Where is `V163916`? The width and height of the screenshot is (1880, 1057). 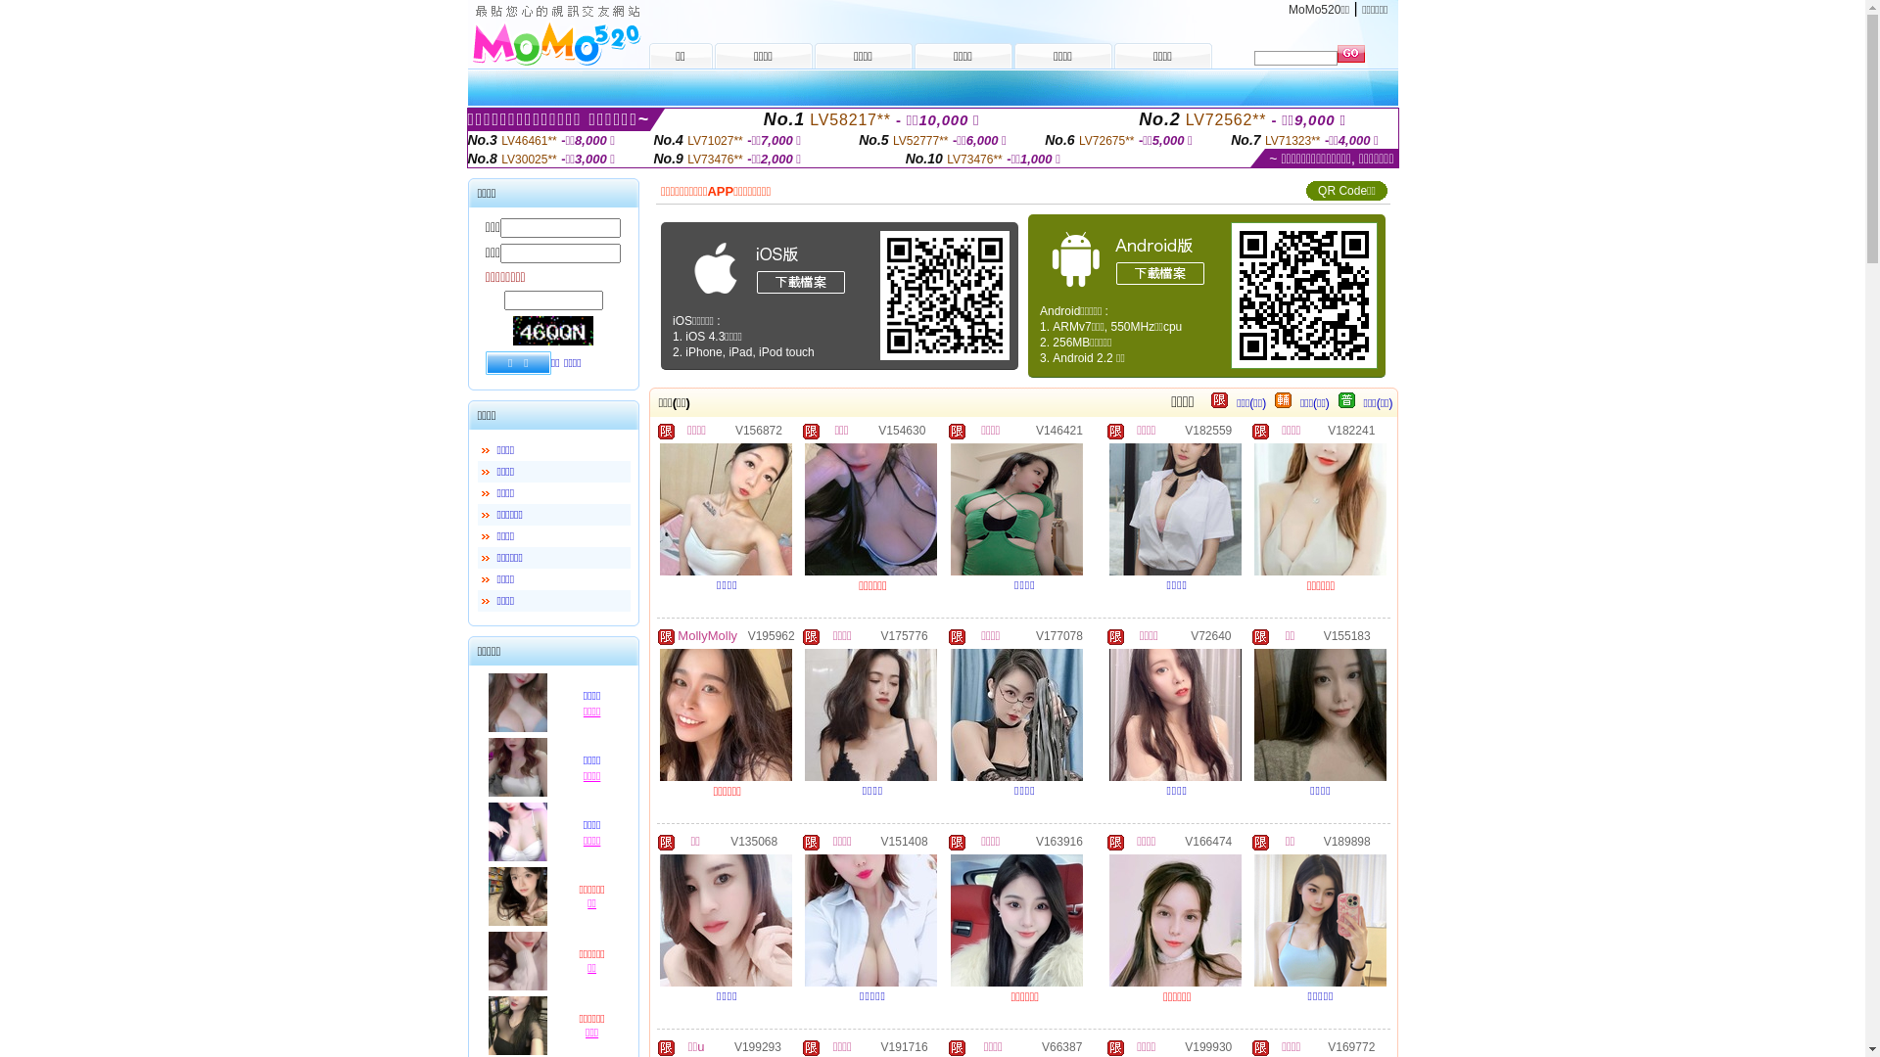
V163916 is located at coordinates (1059, 841).